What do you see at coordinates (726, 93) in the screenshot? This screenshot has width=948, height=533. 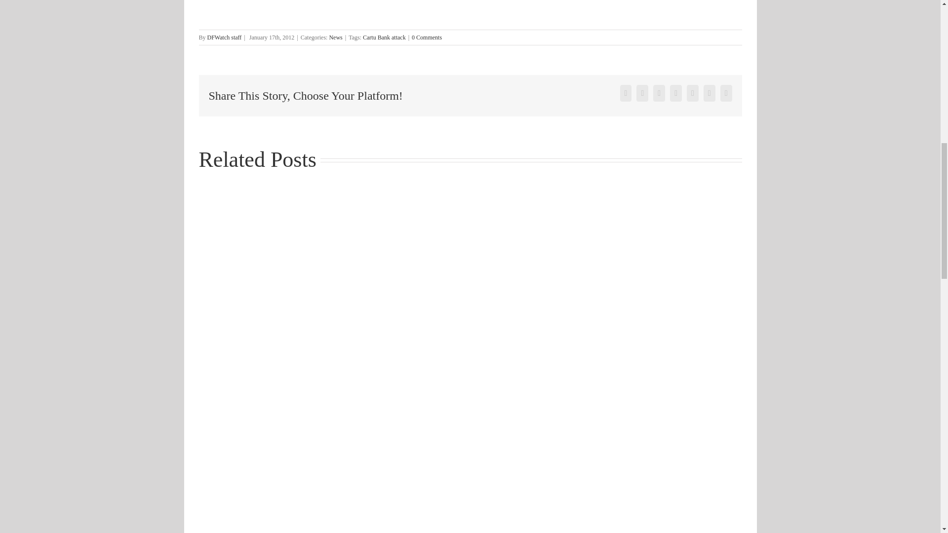 I see `Vk` at bounding box center [726, 93].